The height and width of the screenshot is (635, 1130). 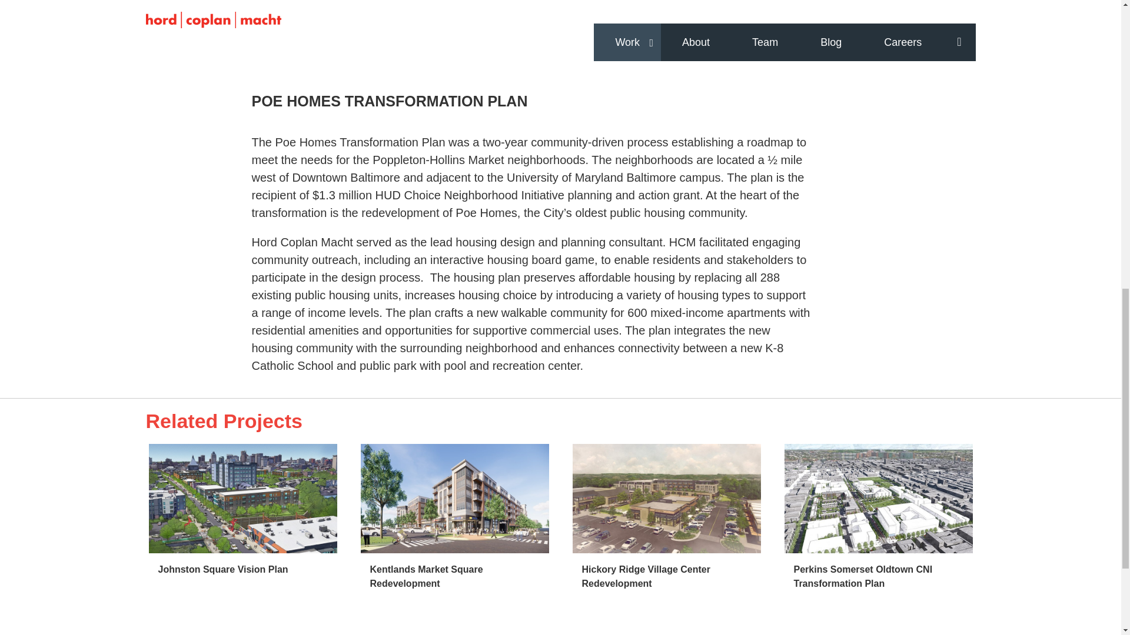 I want to click on Kentlands Market Square Redevelopment, so click(x=426, y=576).